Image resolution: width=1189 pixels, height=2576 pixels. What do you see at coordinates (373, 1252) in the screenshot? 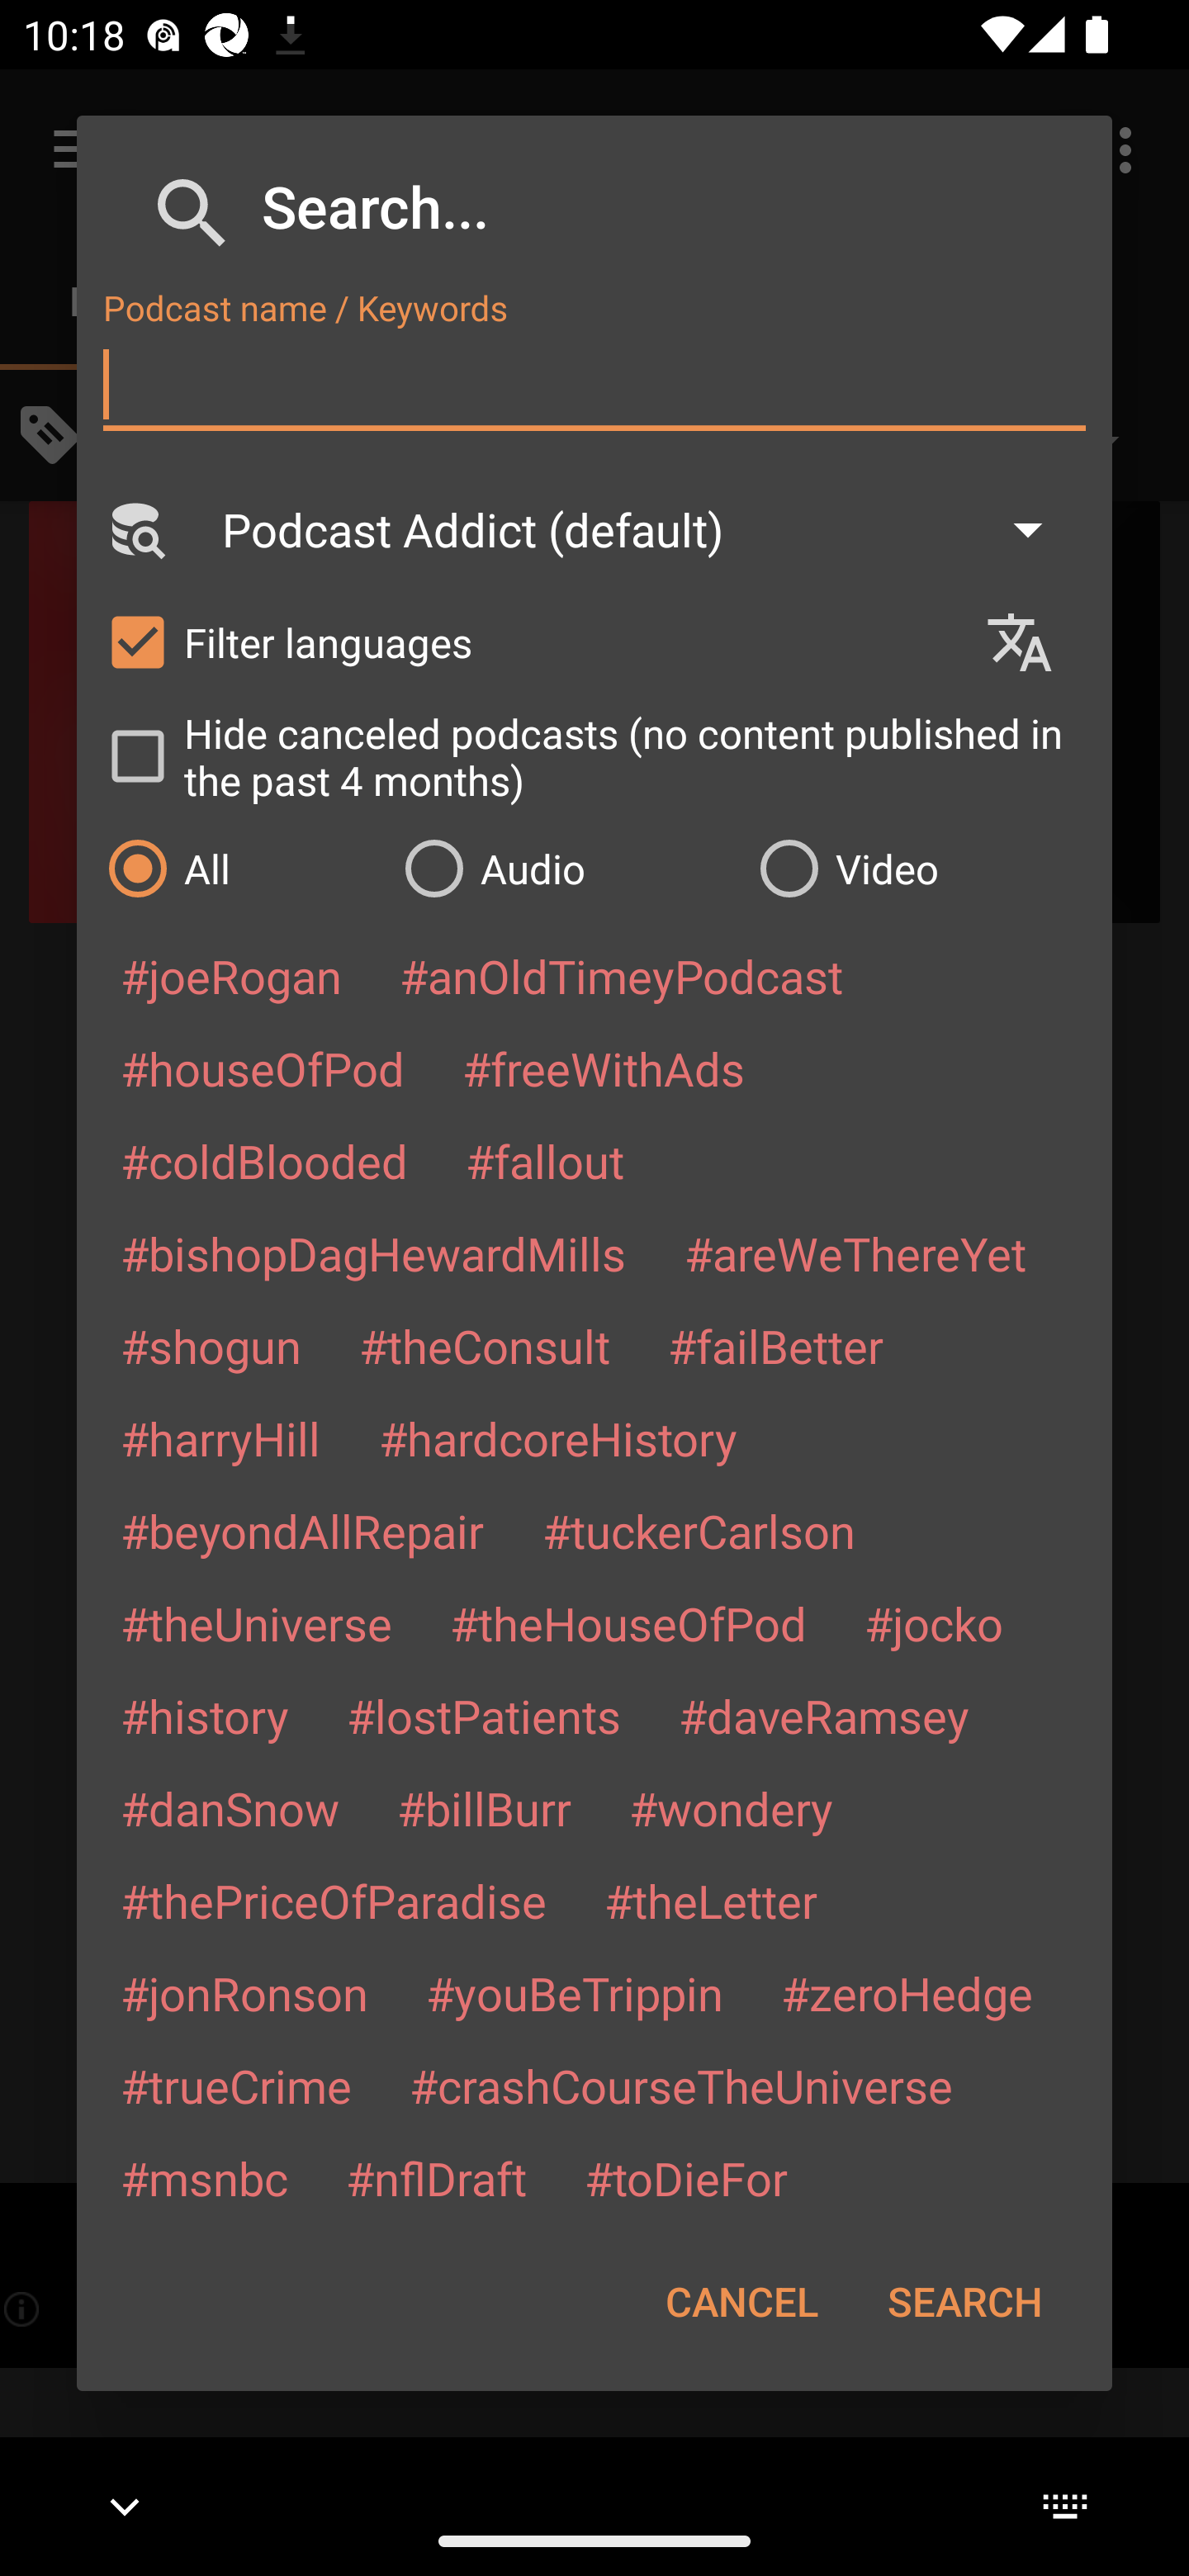
I see `#bishopDagHewardMills` at bounding box center [373, 1252].